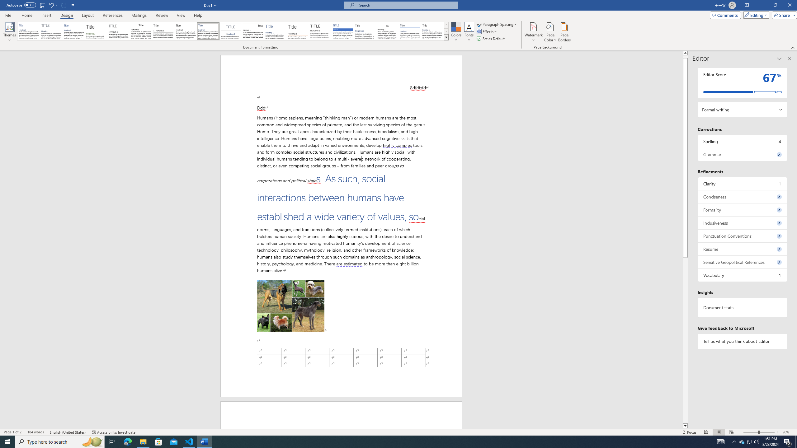 This screenshot has height=448, width=797. I want to click on Black & White (Capitalized), so click(119, 31).